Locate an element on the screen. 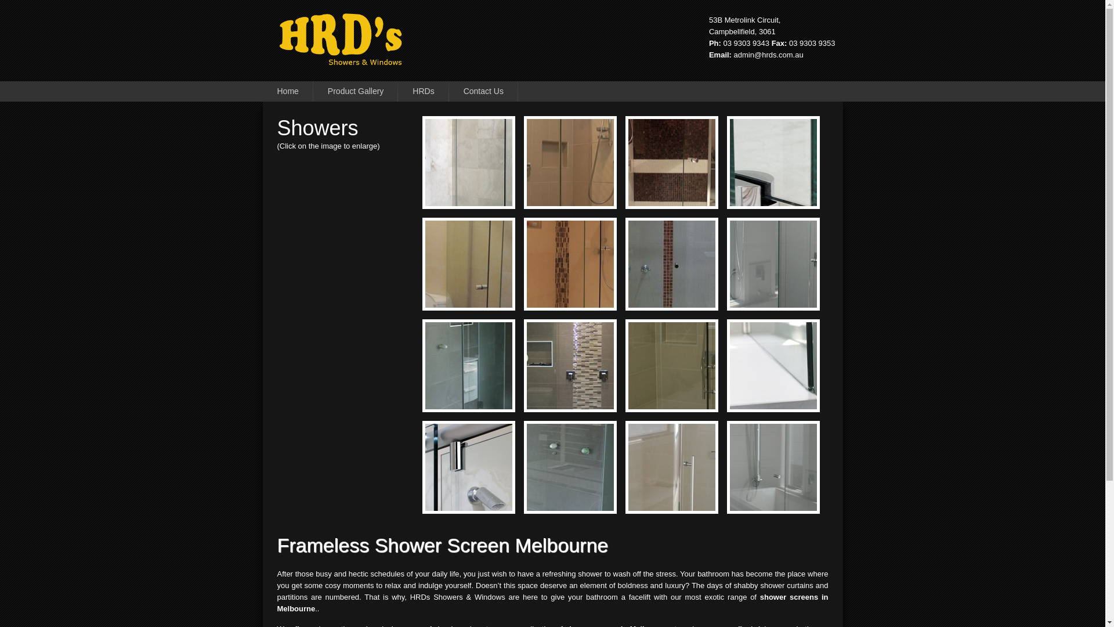 Image resolution: width=1114 pixels, height=627 pixels. Fixed_Screen is located at coordinates (585, 395).